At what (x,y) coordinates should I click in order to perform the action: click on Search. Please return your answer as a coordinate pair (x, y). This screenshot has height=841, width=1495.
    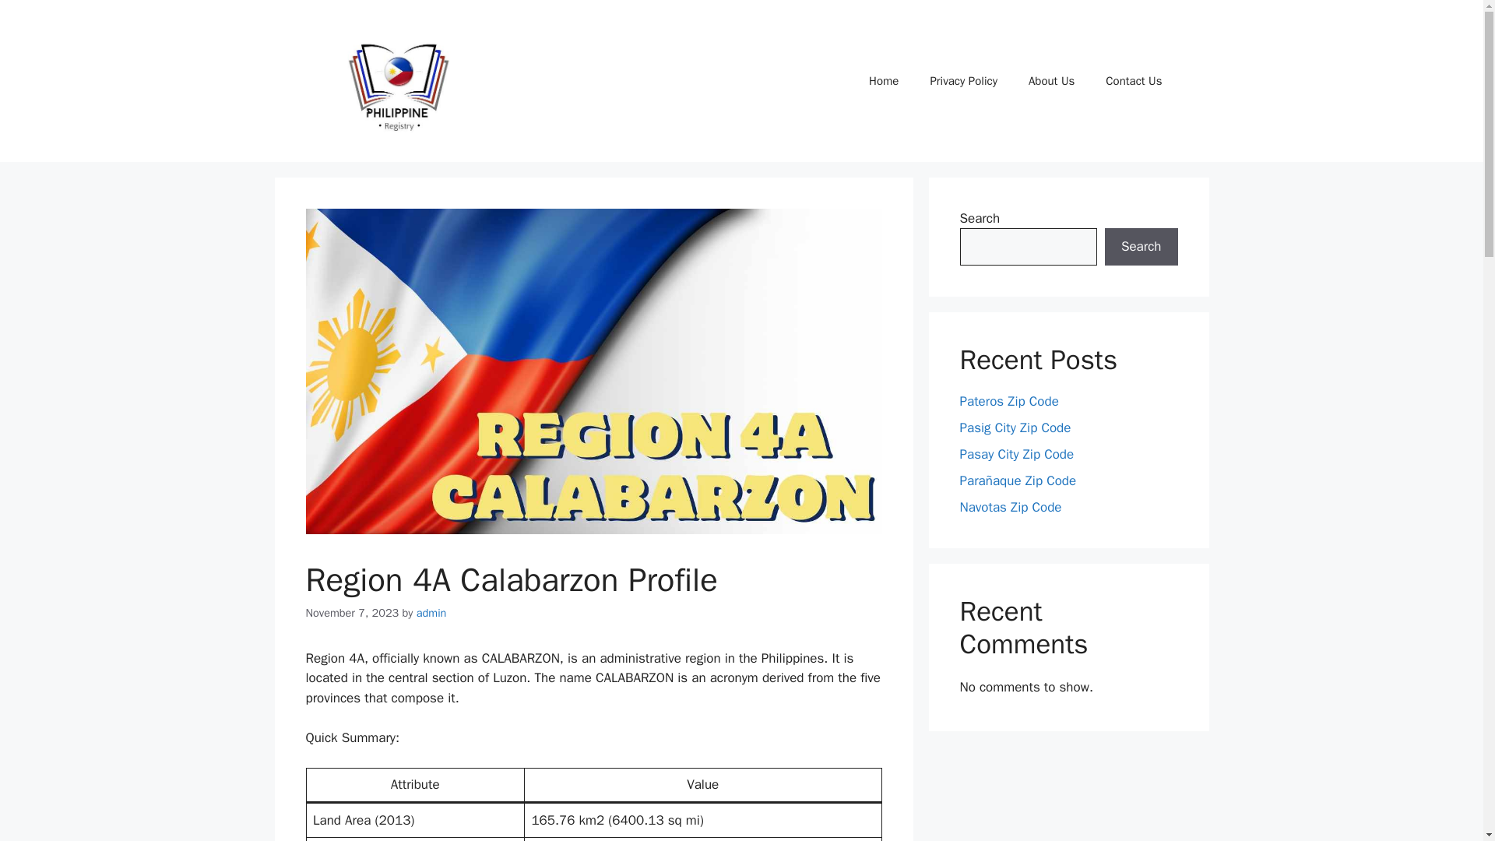
    Looking at the image, I should click on (1141, 246).